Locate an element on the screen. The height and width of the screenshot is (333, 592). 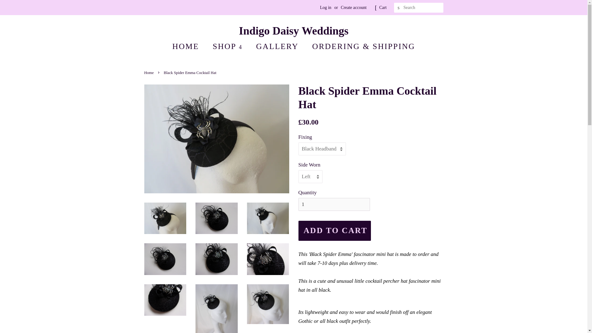
1 is located at coordinates (334, 204).